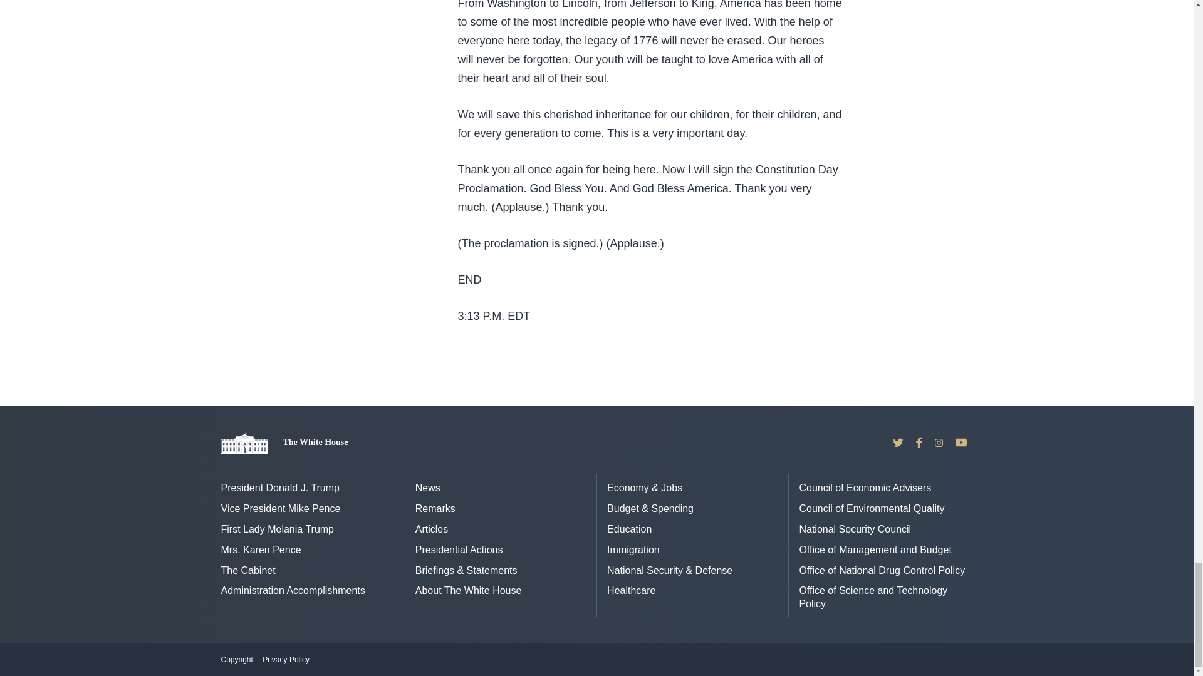 This screenshot has height=676, width=1203. Describe the element at coordinates (427, 488) in the screenshot. I see `News` at that location.